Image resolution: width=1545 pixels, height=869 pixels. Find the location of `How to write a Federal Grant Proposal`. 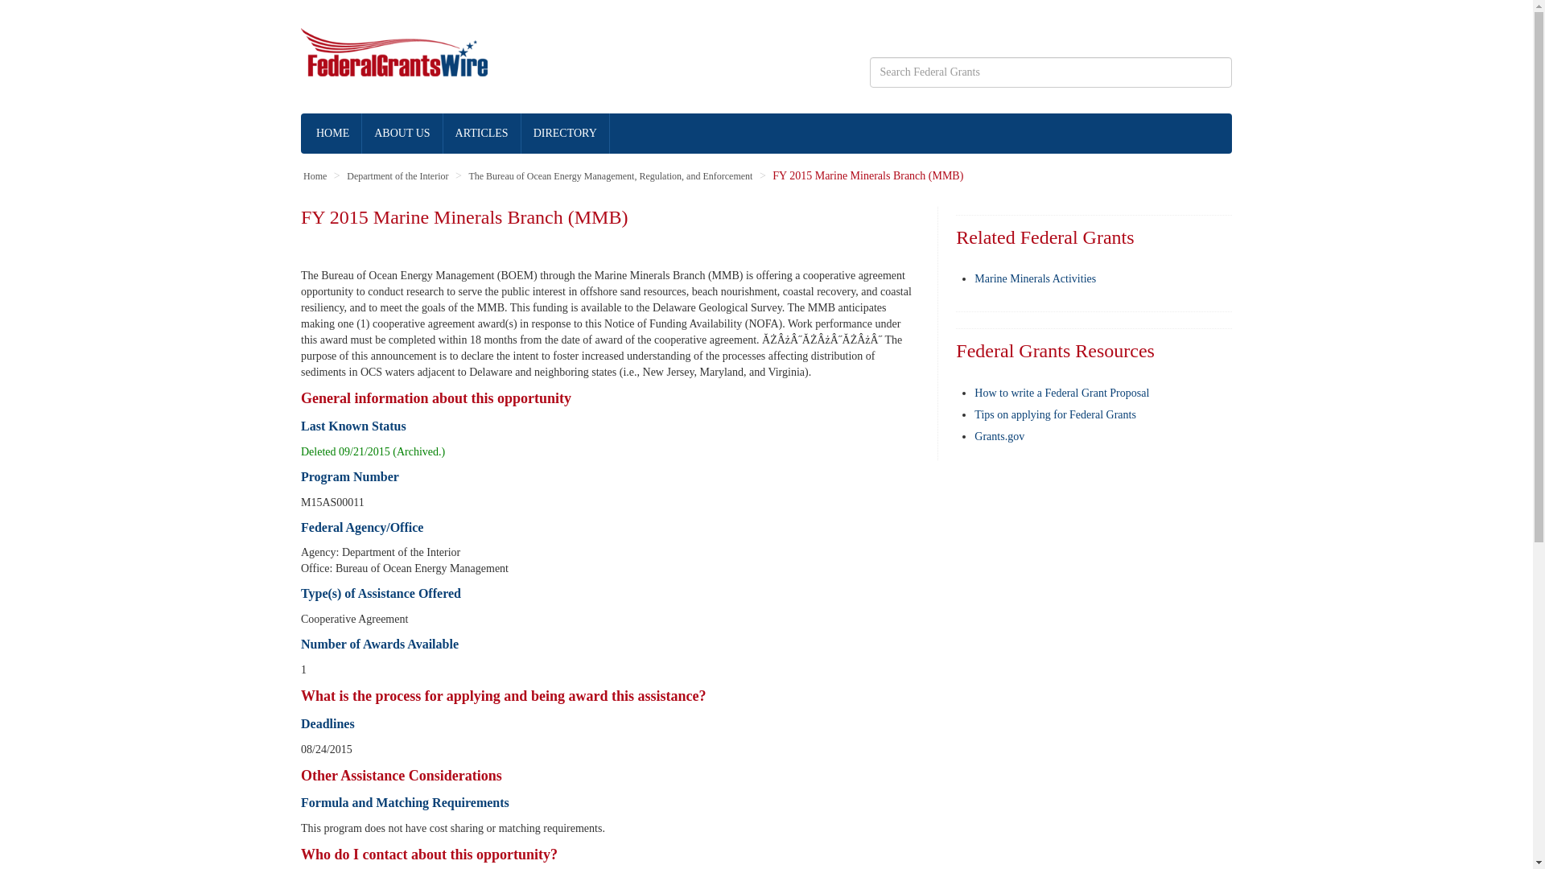

How to write a Federal Grant Proposal is located at coordinates (1062, 393).